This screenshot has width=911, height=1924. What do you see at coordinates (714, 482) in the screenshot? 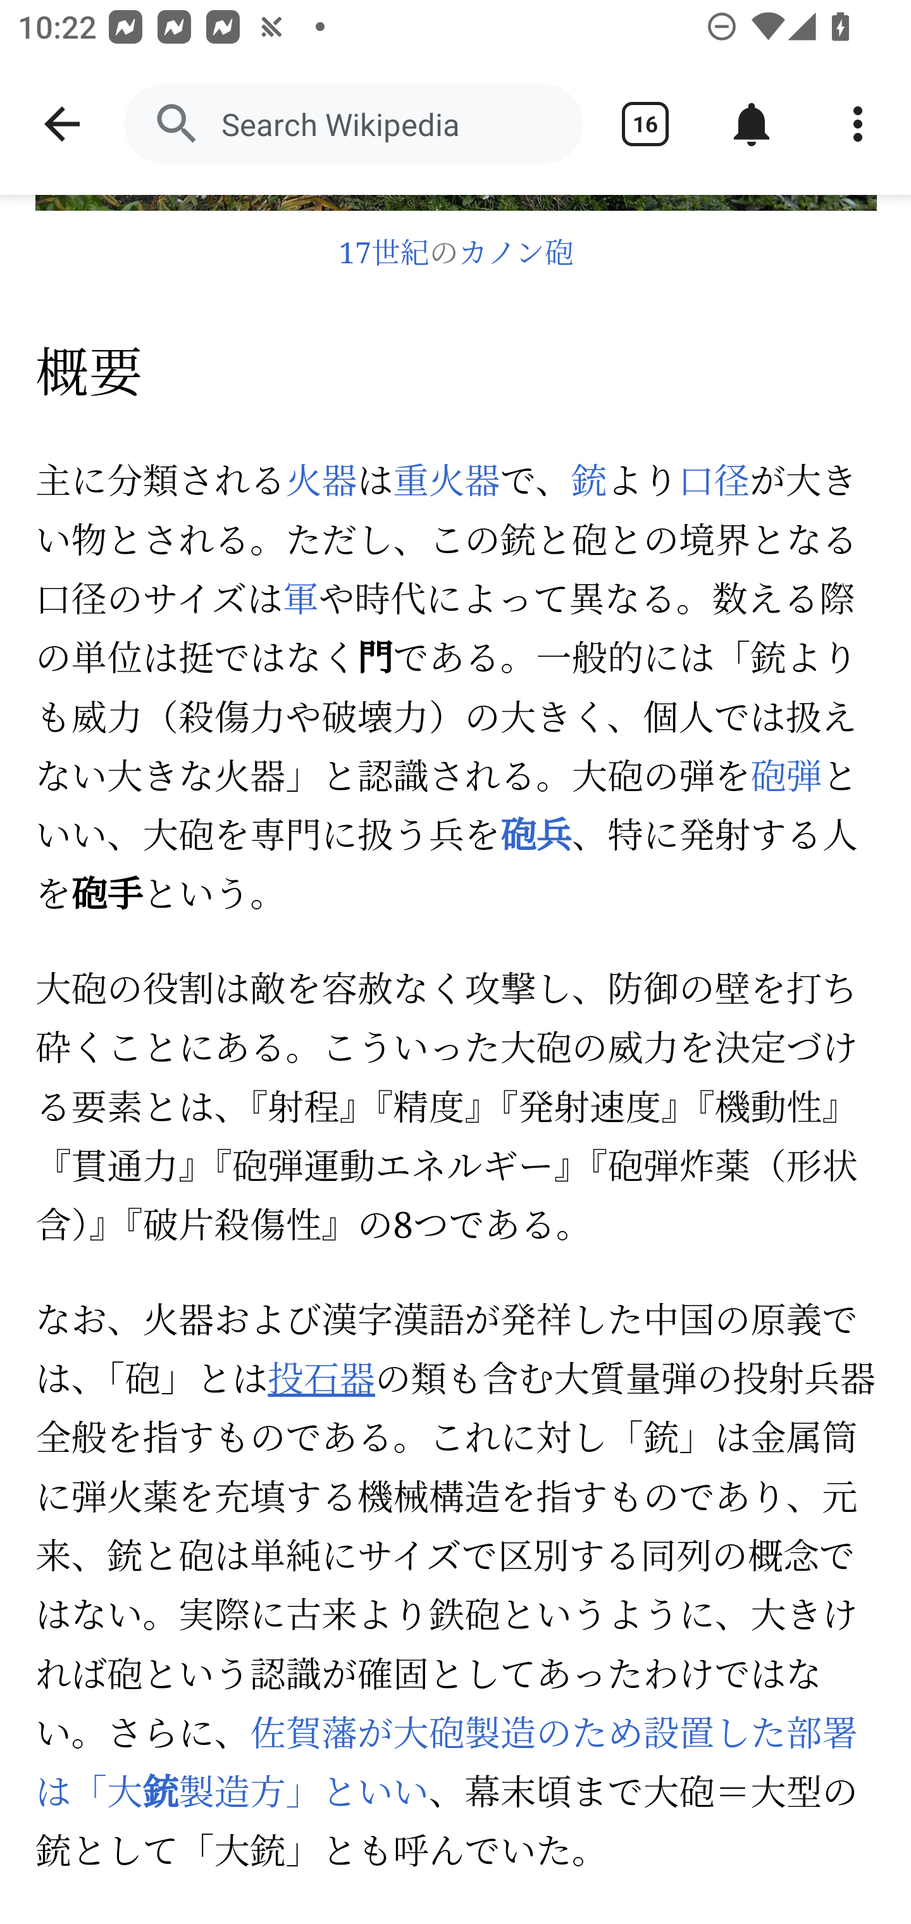
I see `口径` at bounding box center [714, 482].